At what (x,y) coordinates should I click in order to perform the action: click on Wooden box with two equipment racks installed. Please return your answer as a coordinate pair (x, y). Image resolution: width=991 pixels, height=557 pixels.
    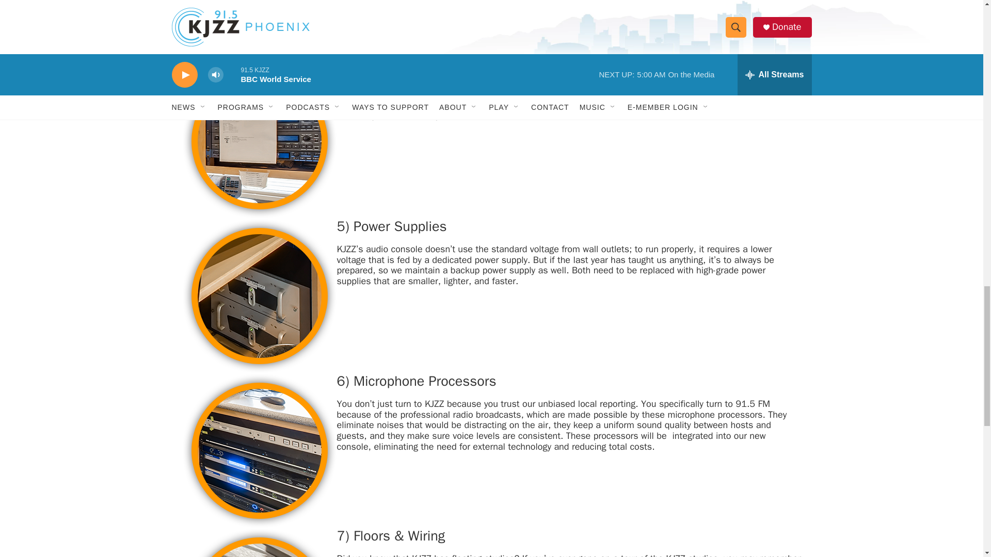
    Looking at the image, I should click on (259, 450).